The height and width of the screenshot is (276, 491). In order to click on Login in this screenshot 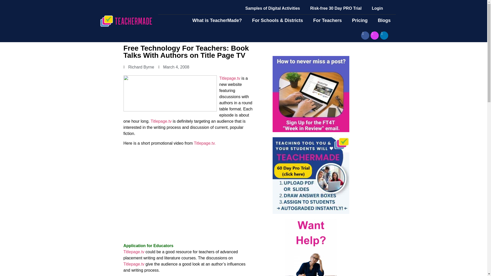, I will do `click(377, 8)`.